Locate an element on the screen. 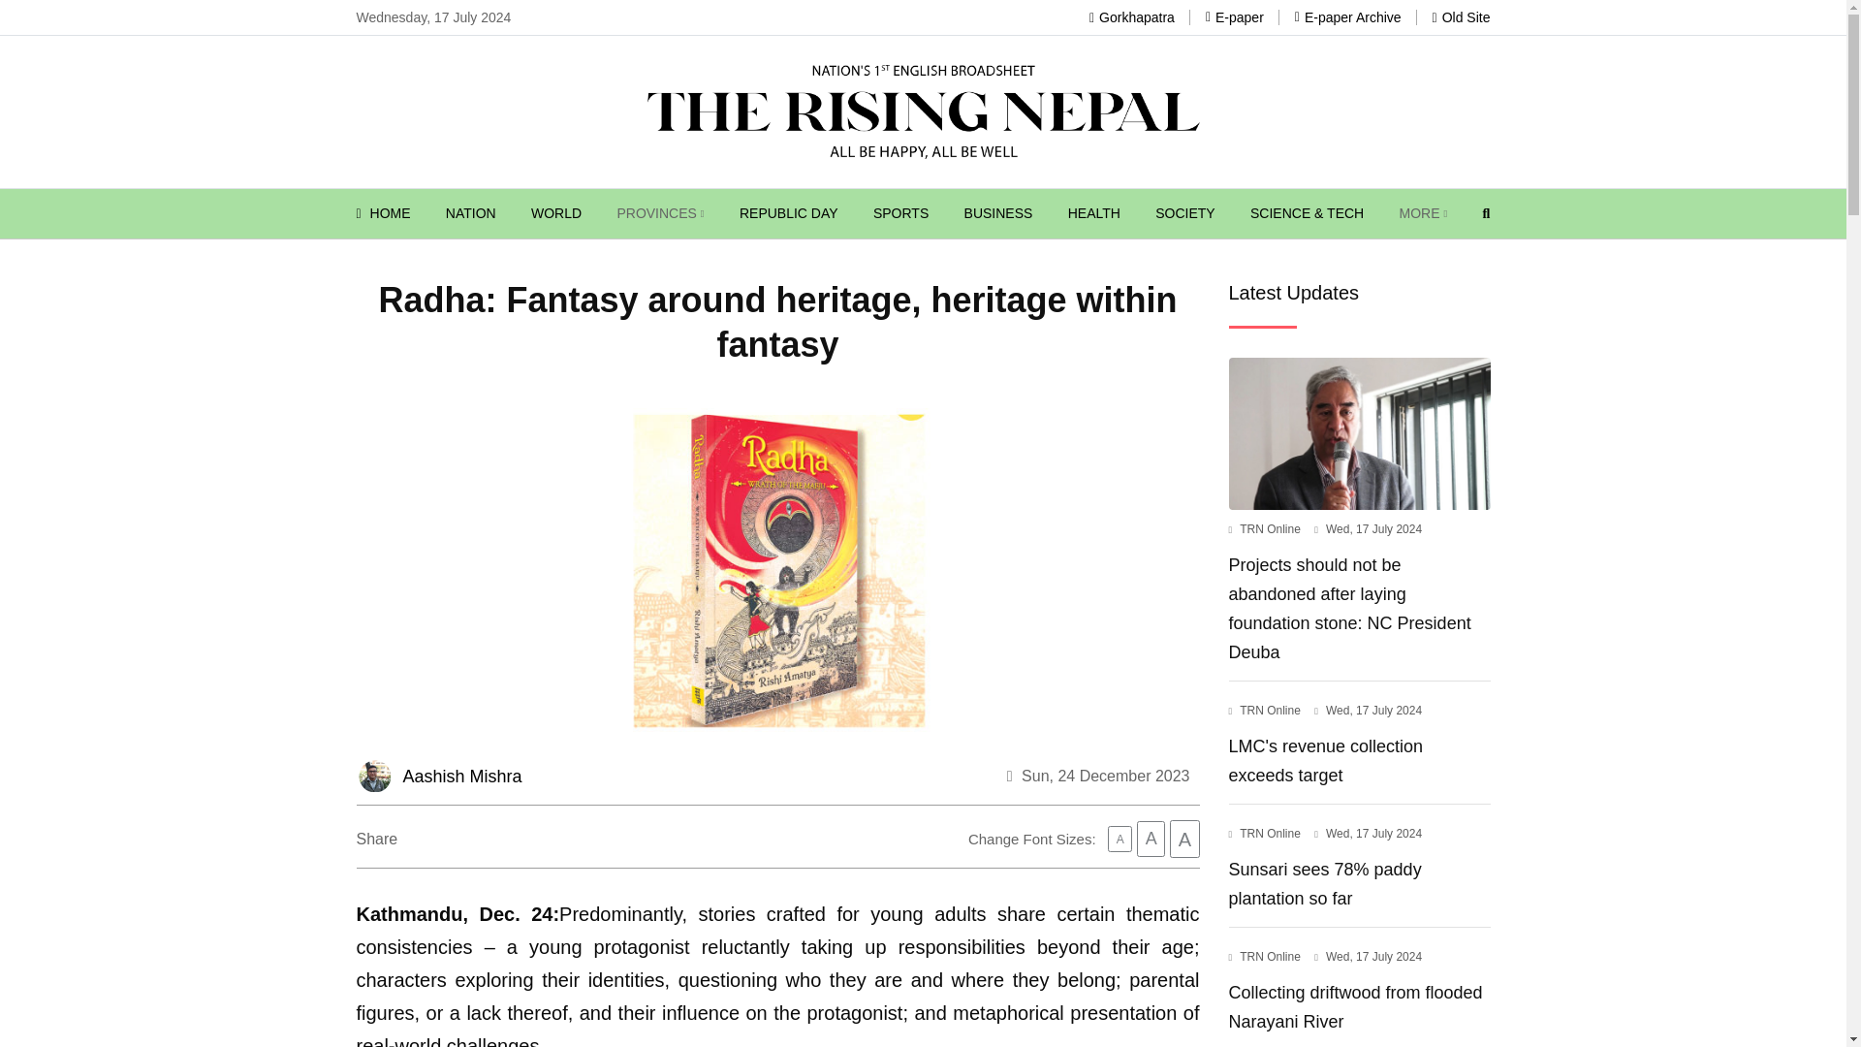 This screenshot has width=1861, height=1047. NATION is located at coordinates (471, 213).